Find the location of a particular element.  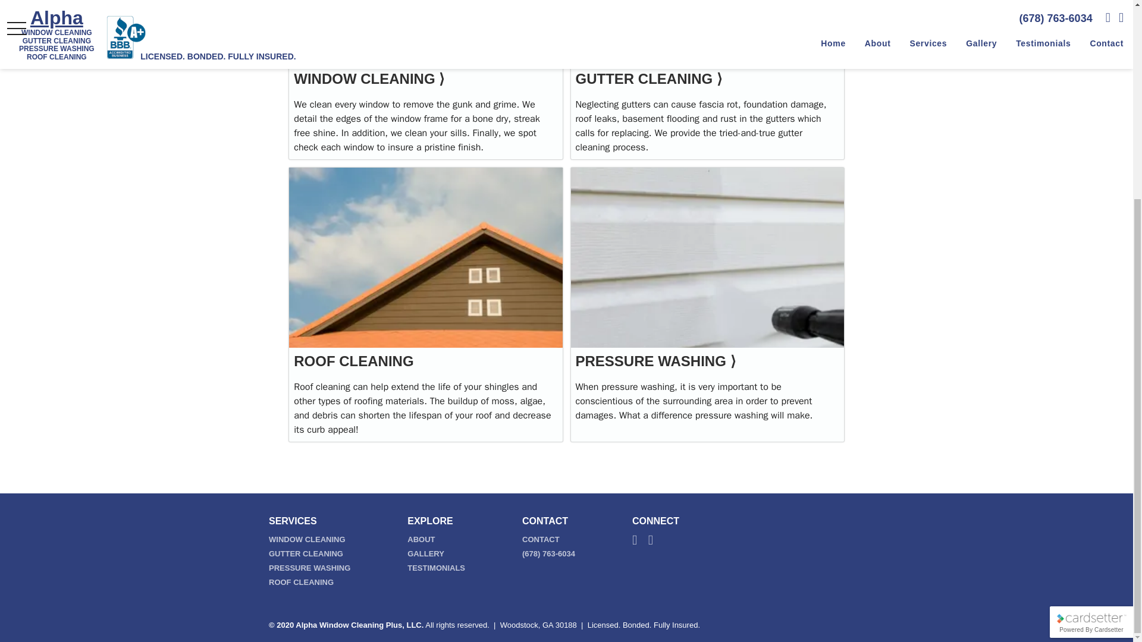

CONTACT is located at coordinates (540, 539).